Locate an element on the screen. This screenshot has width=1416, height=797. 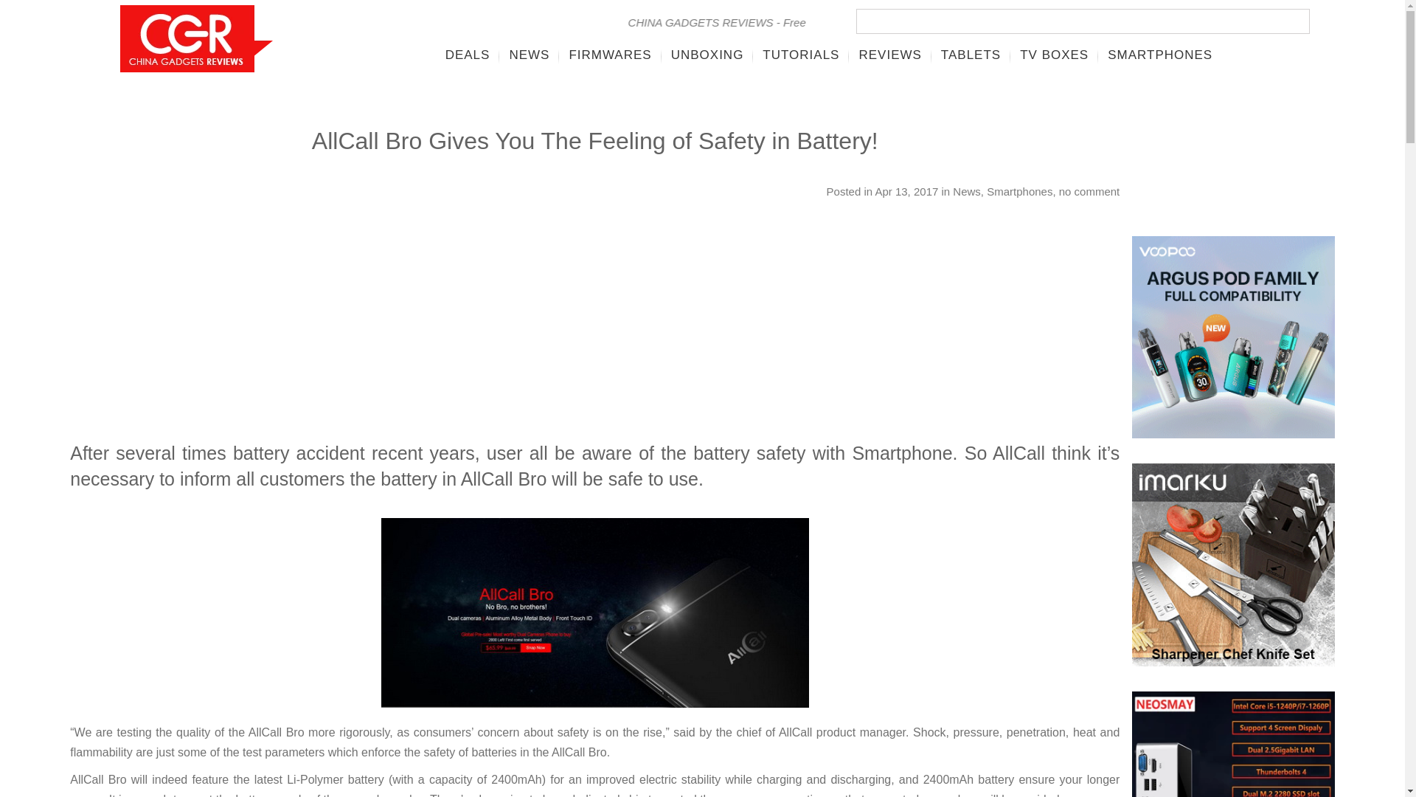
Smartphones is located at coordinates (1019, 190).